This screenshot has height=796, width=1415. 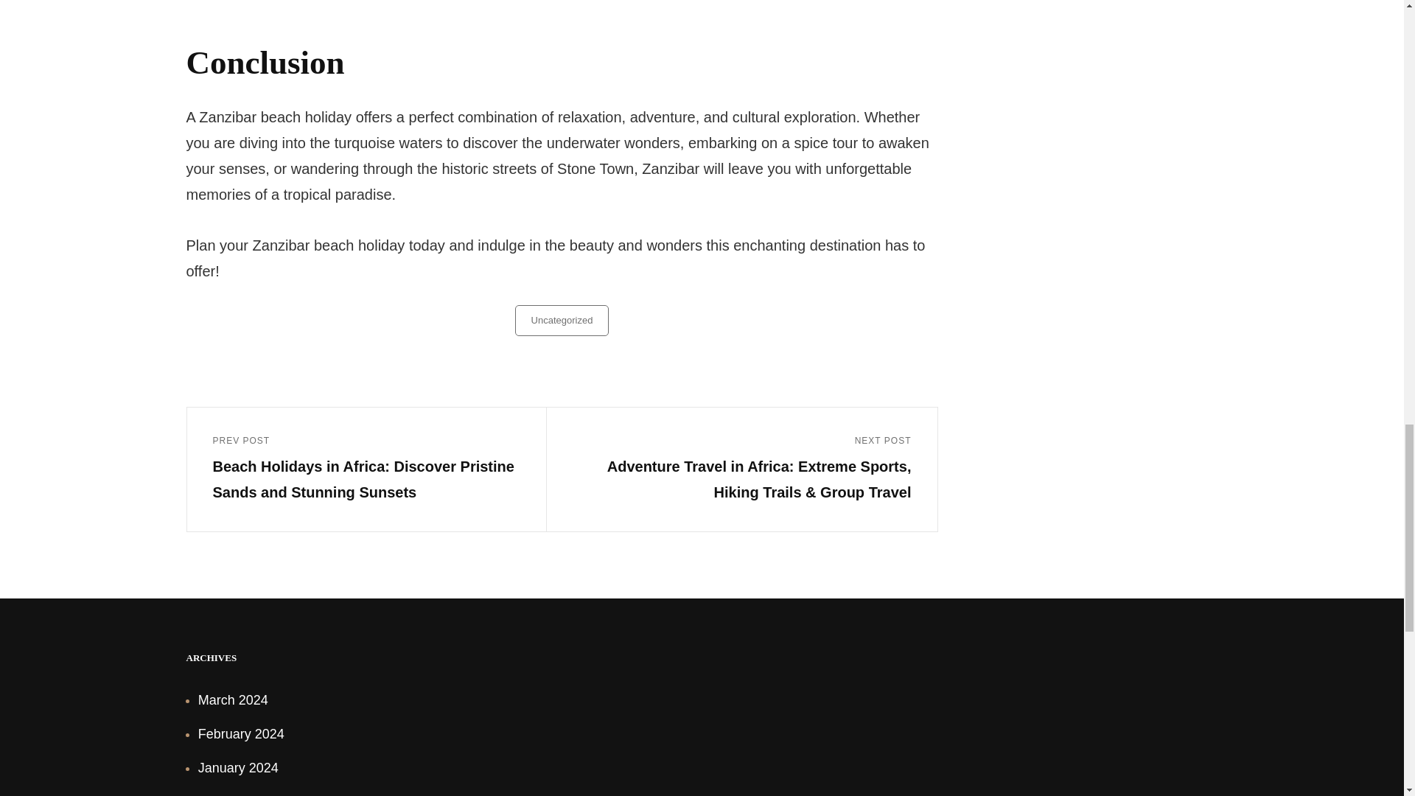 What do you see at coordinates (238, 768) in the screenshot?
I see `January 2024` at bounding box center [238, 768].